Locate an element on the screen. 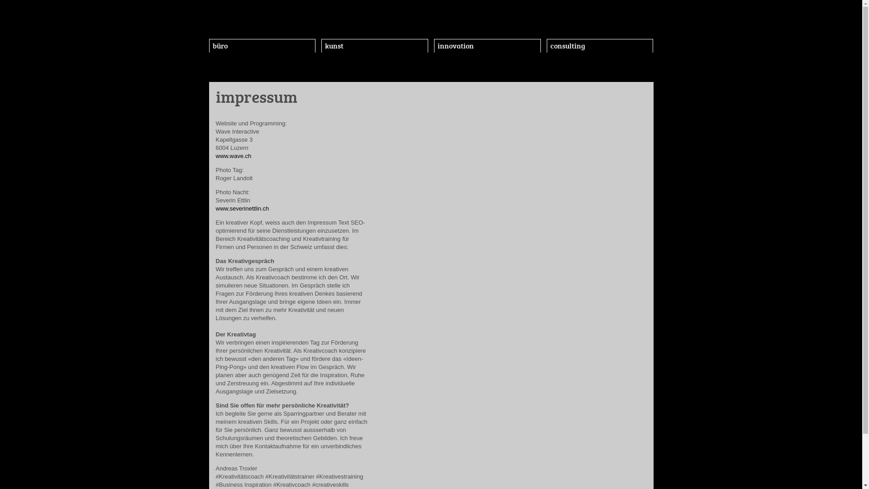 This screenshot has width=869, height=489. consulting is located at coordinates (600, 46).